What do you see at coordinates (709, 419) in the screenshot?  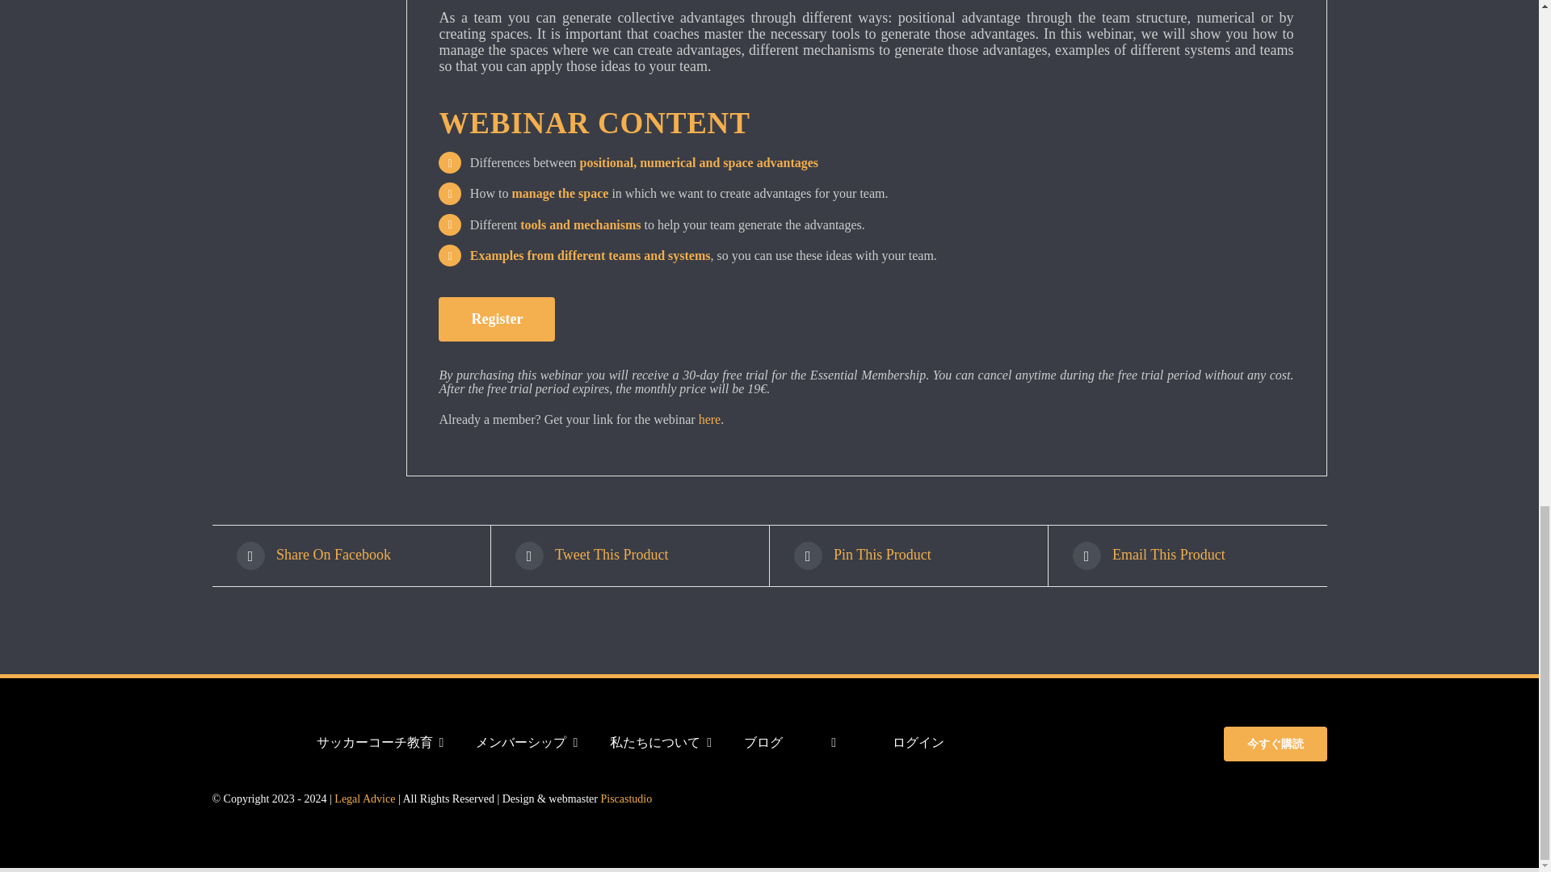 I see `here` at bounding box center [709, 419].